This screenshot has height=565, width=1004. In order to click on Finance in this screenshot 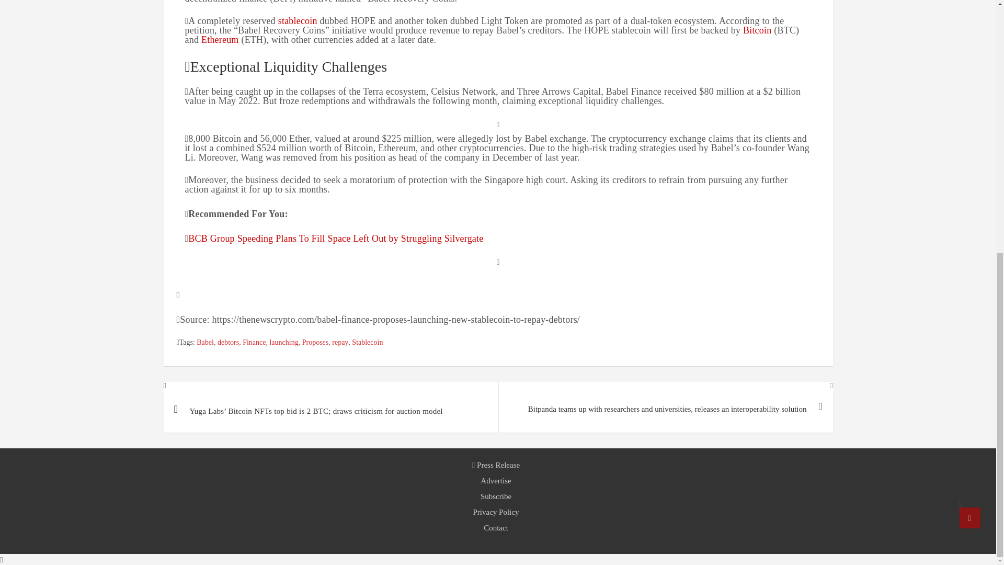, I will do `click(254, 343)`.